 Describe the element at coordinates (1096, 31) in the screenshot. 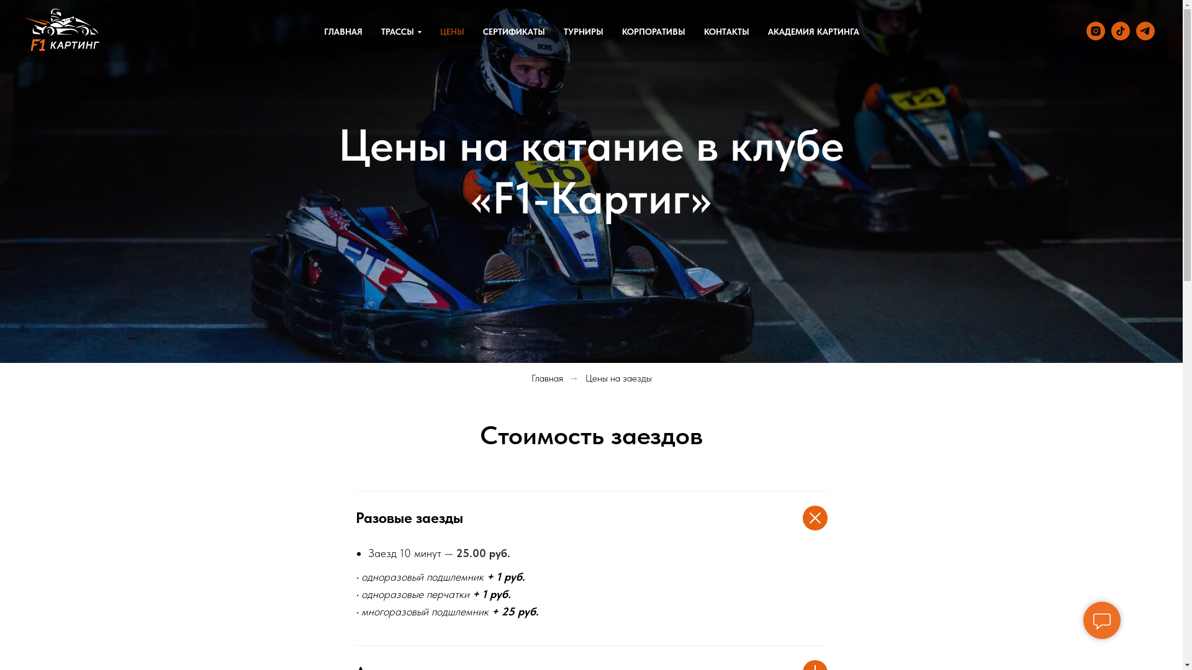

I see `Instagram` at that location.